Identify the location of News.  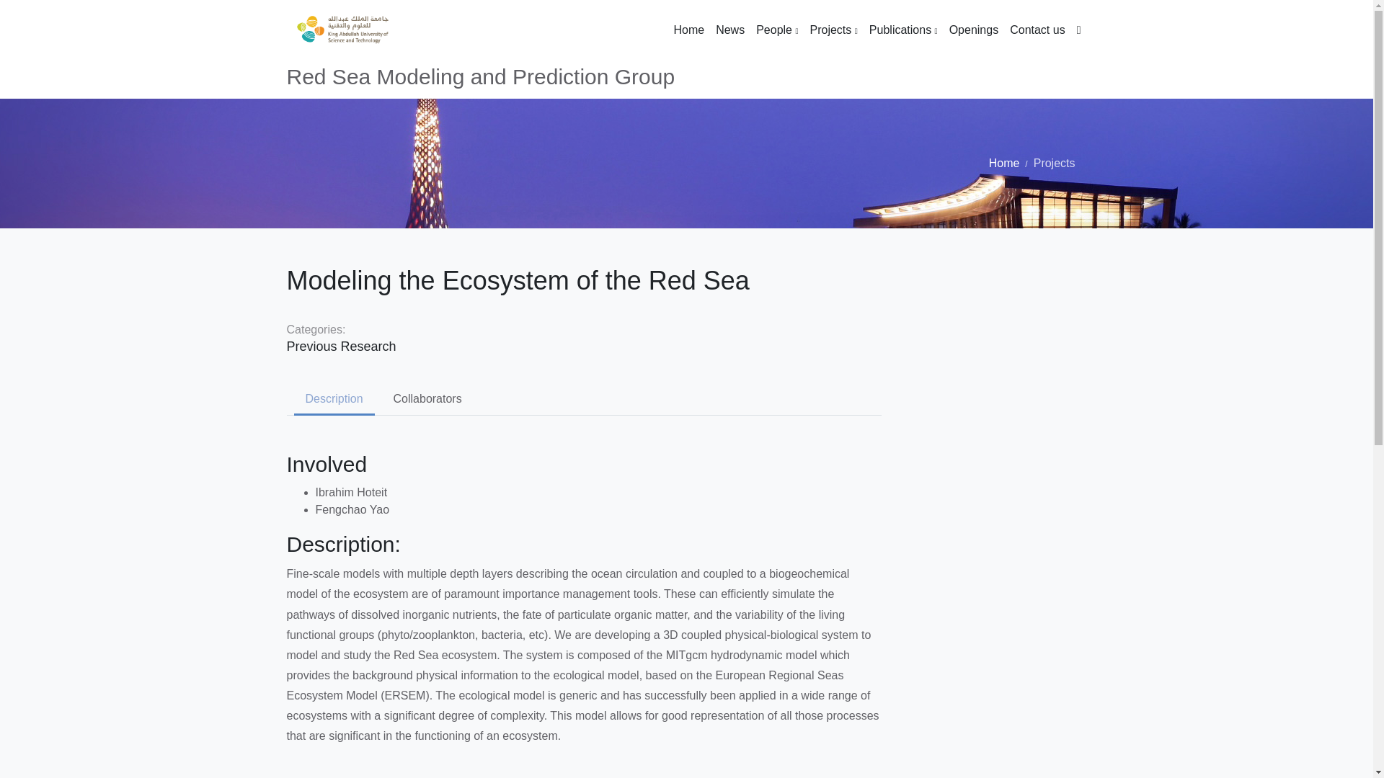
(729, 30).